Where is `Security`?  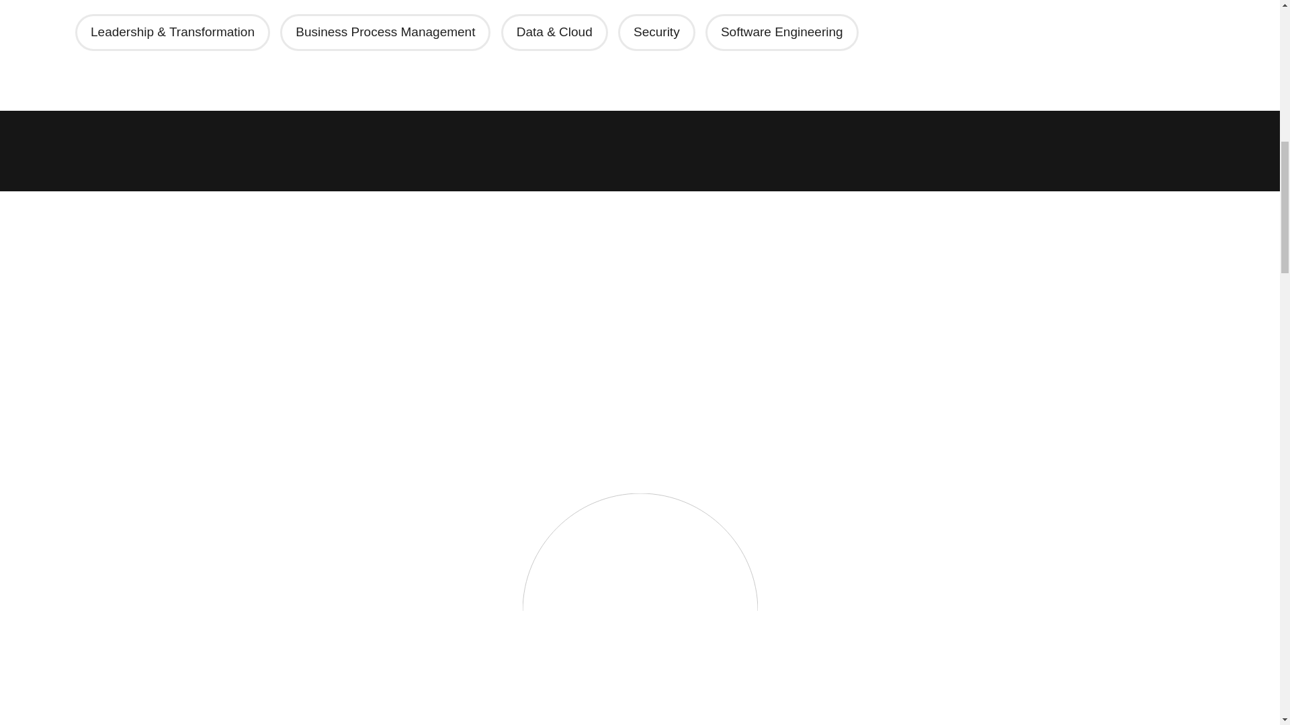 Security is located at coordinates (657, 32).